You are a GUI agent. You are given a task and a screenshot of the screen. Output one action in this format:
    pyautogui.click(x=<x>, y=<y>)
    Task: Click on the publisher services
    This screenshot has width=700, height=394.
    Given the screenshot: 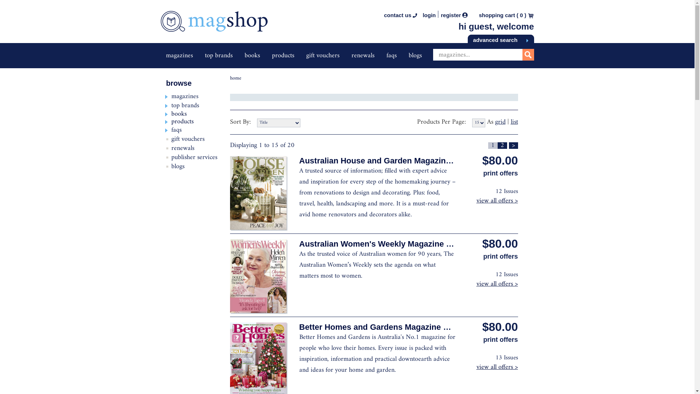 What is the action you would take?
    pyautogui.click(x=194, y=157)
    